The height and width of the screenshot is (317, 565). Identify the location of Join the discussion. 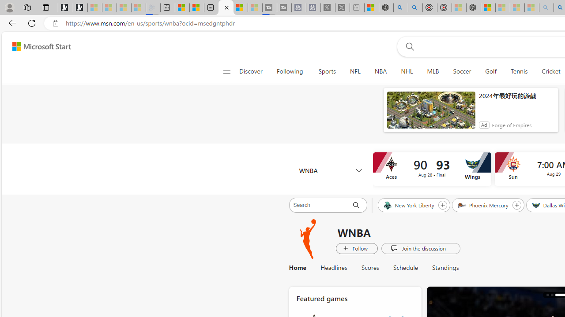
(420, 248).